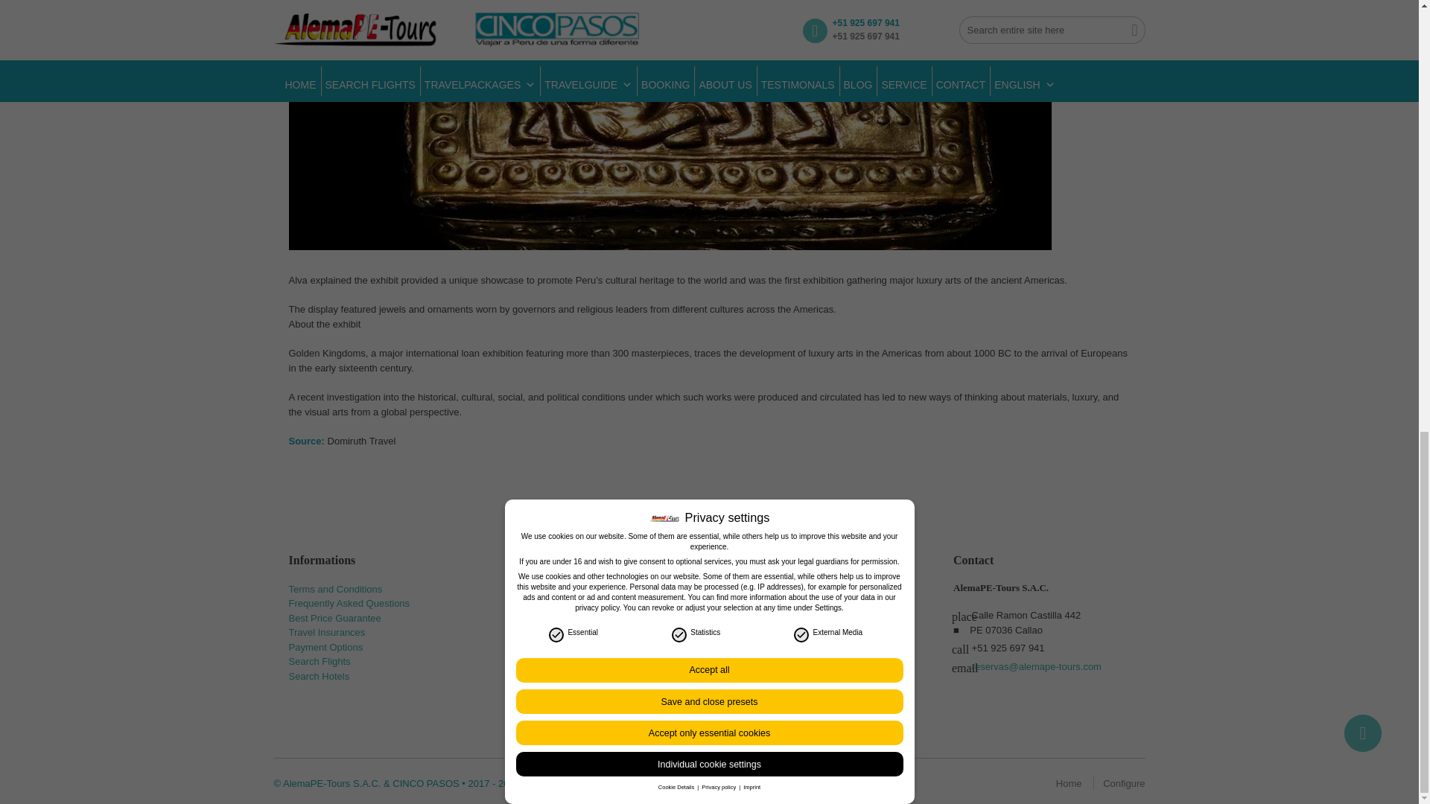 Image resolution: width=1430 pixels, height=804 pixels. I want to click on youtube, so click(590, 596).